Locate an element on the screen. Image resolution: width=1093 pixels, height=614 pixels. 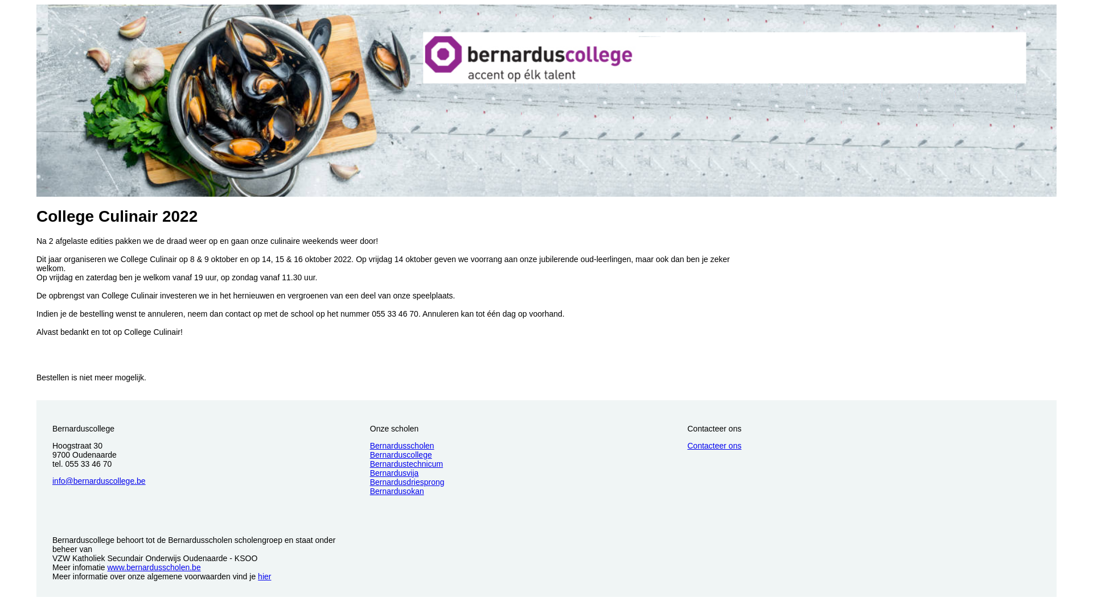
Contacteer ons is located at coordinates (715, 446).